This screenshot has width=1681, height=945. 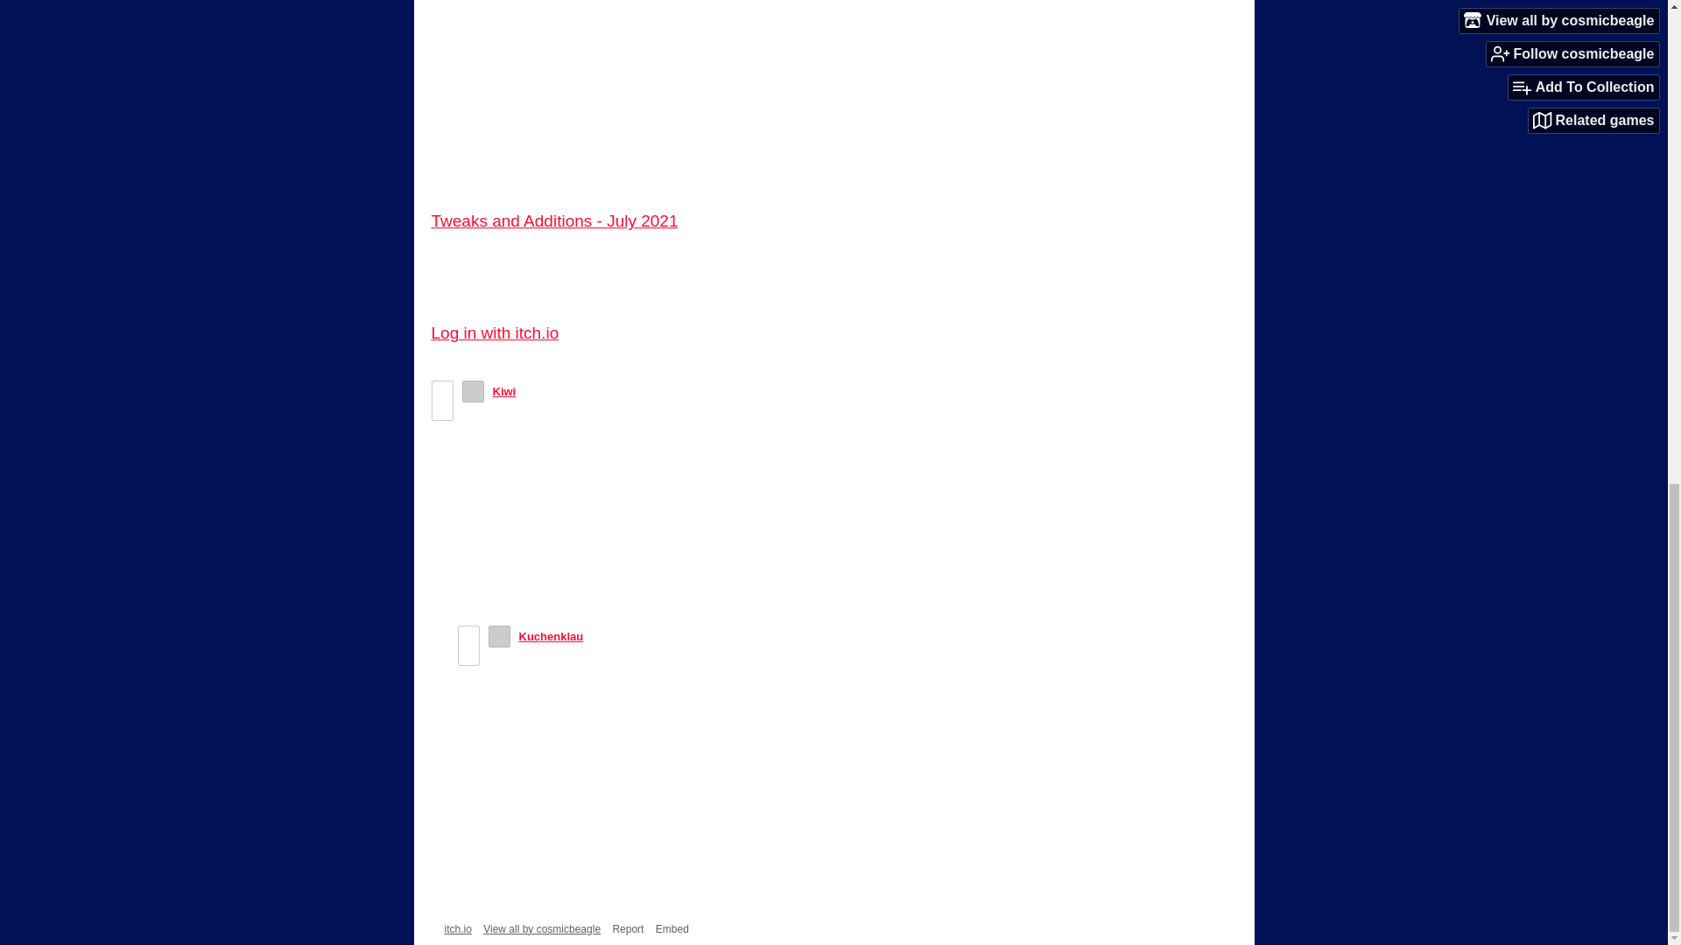 I want to click on Kiwi, so click(x=504, y=390).